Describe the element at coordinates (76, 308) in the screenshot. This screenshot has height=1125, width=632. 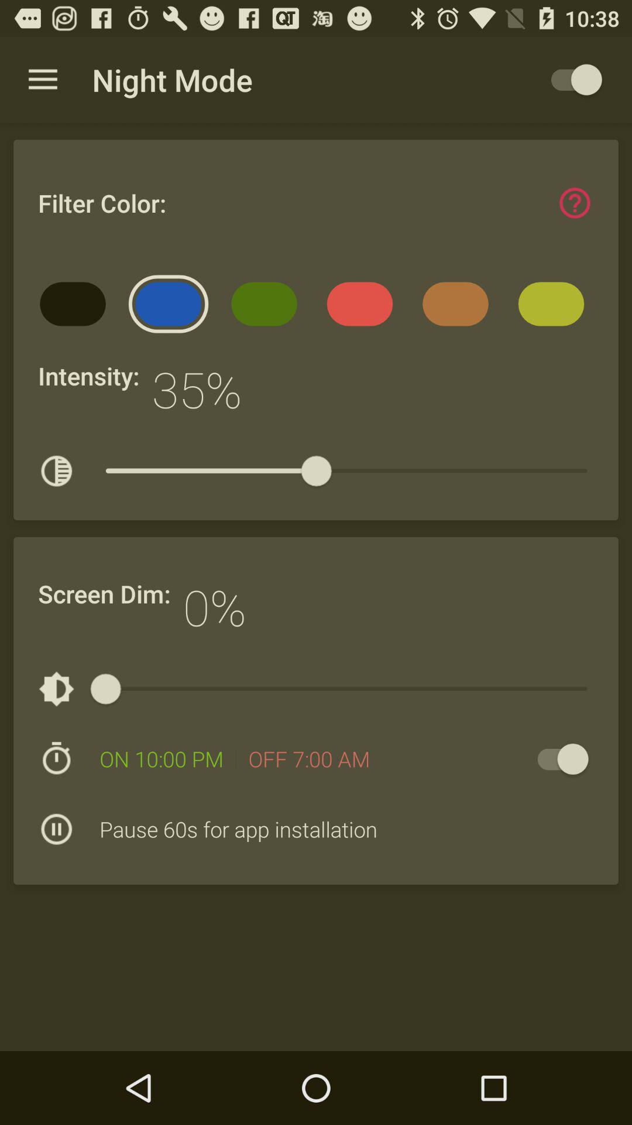
I see `select the item above the intensity:` at that location.